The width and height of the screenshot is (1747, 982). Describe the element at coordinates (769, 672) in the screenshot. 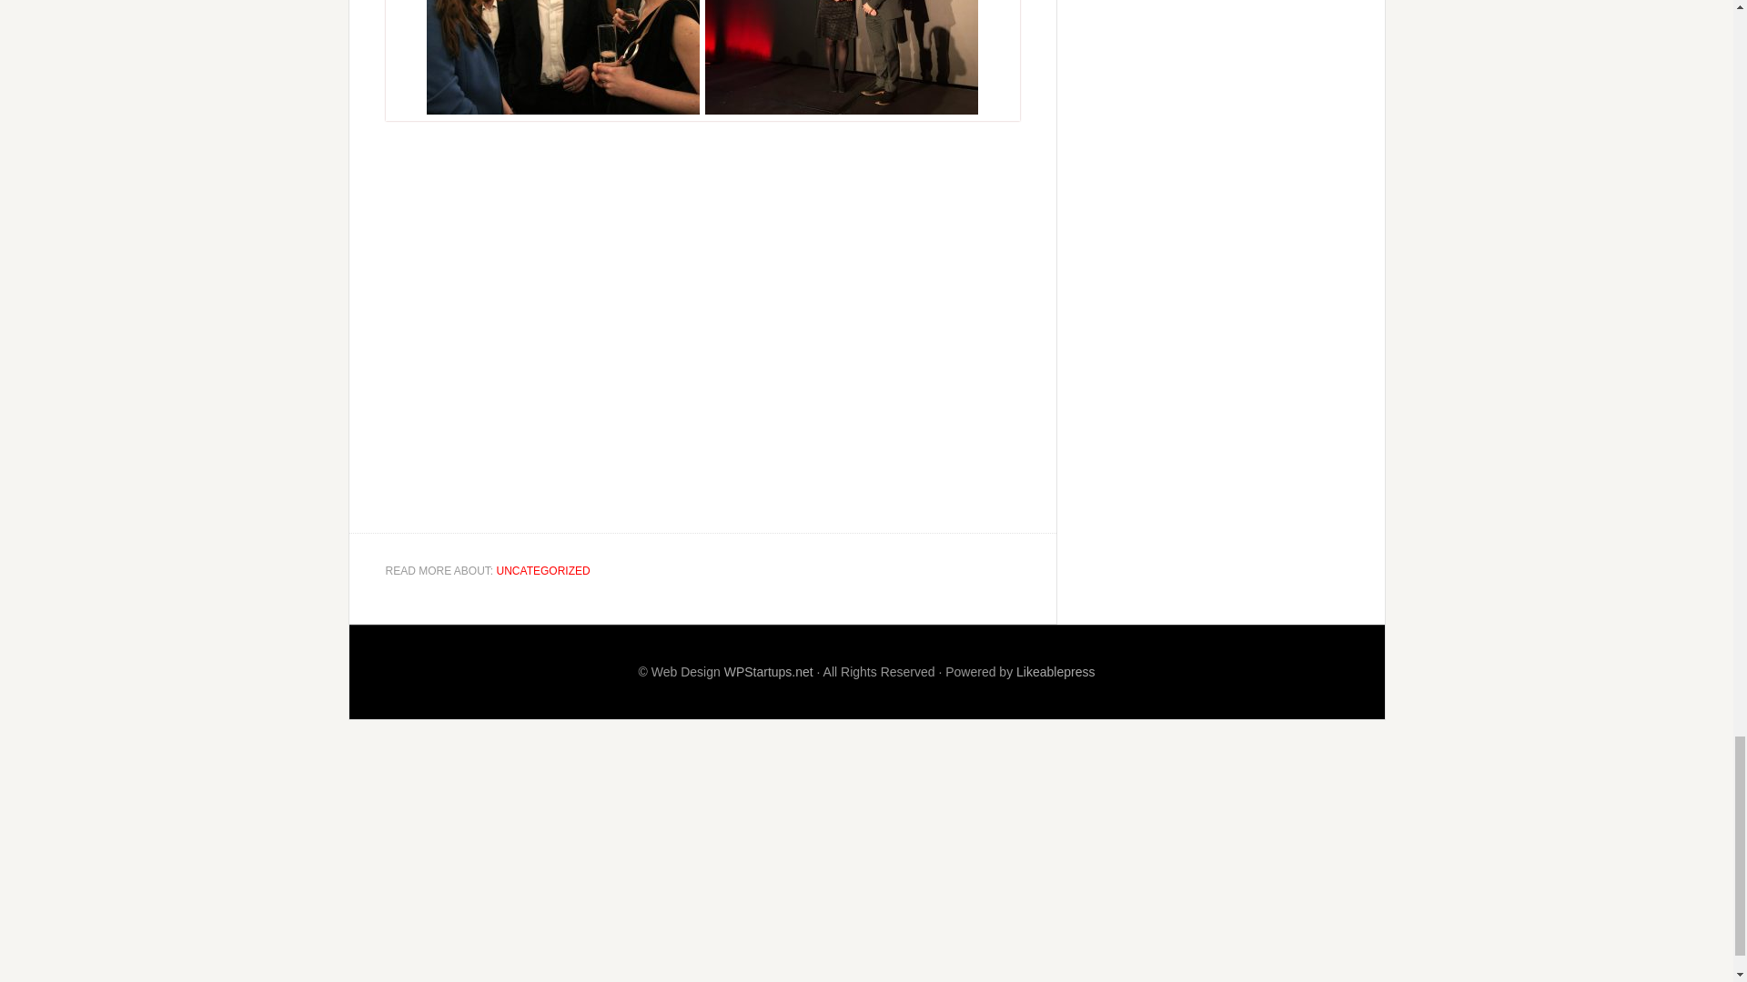

I see `WPStartups.net` at that location.